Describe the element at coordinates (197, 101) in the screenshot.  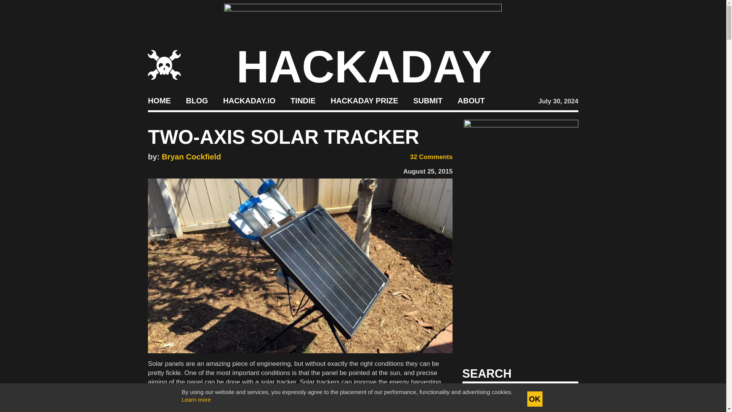
I see `BLOG` at that location.